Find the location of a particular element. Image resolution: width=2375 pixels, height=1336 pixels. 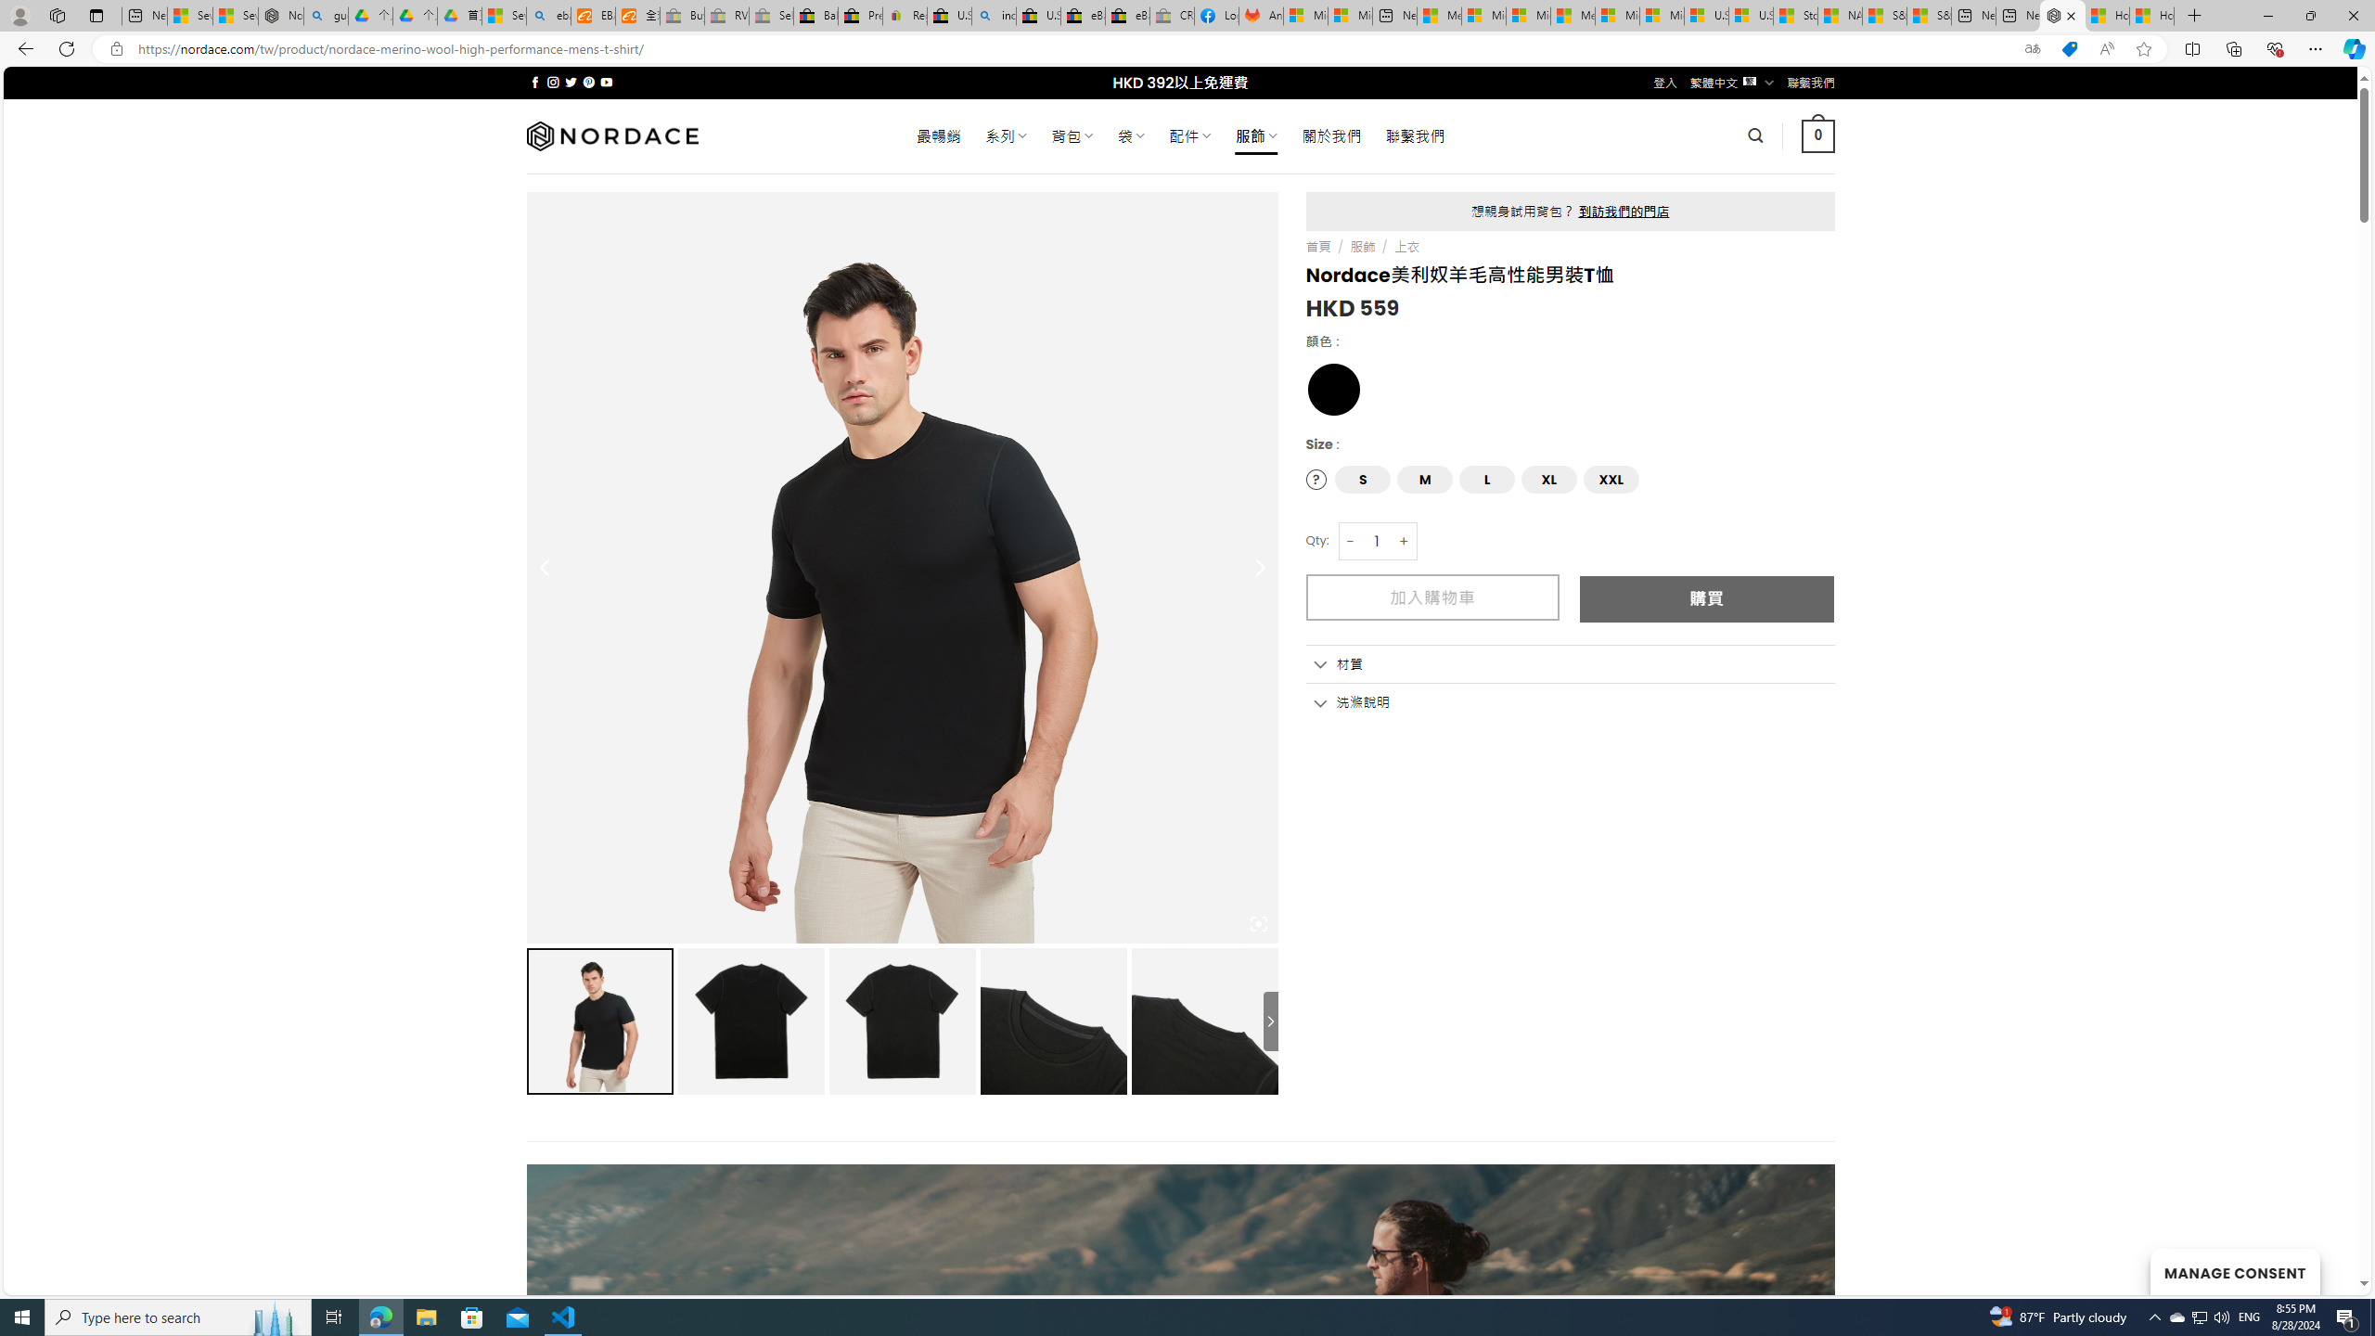

including - Search is located at coordinates (994, 16).